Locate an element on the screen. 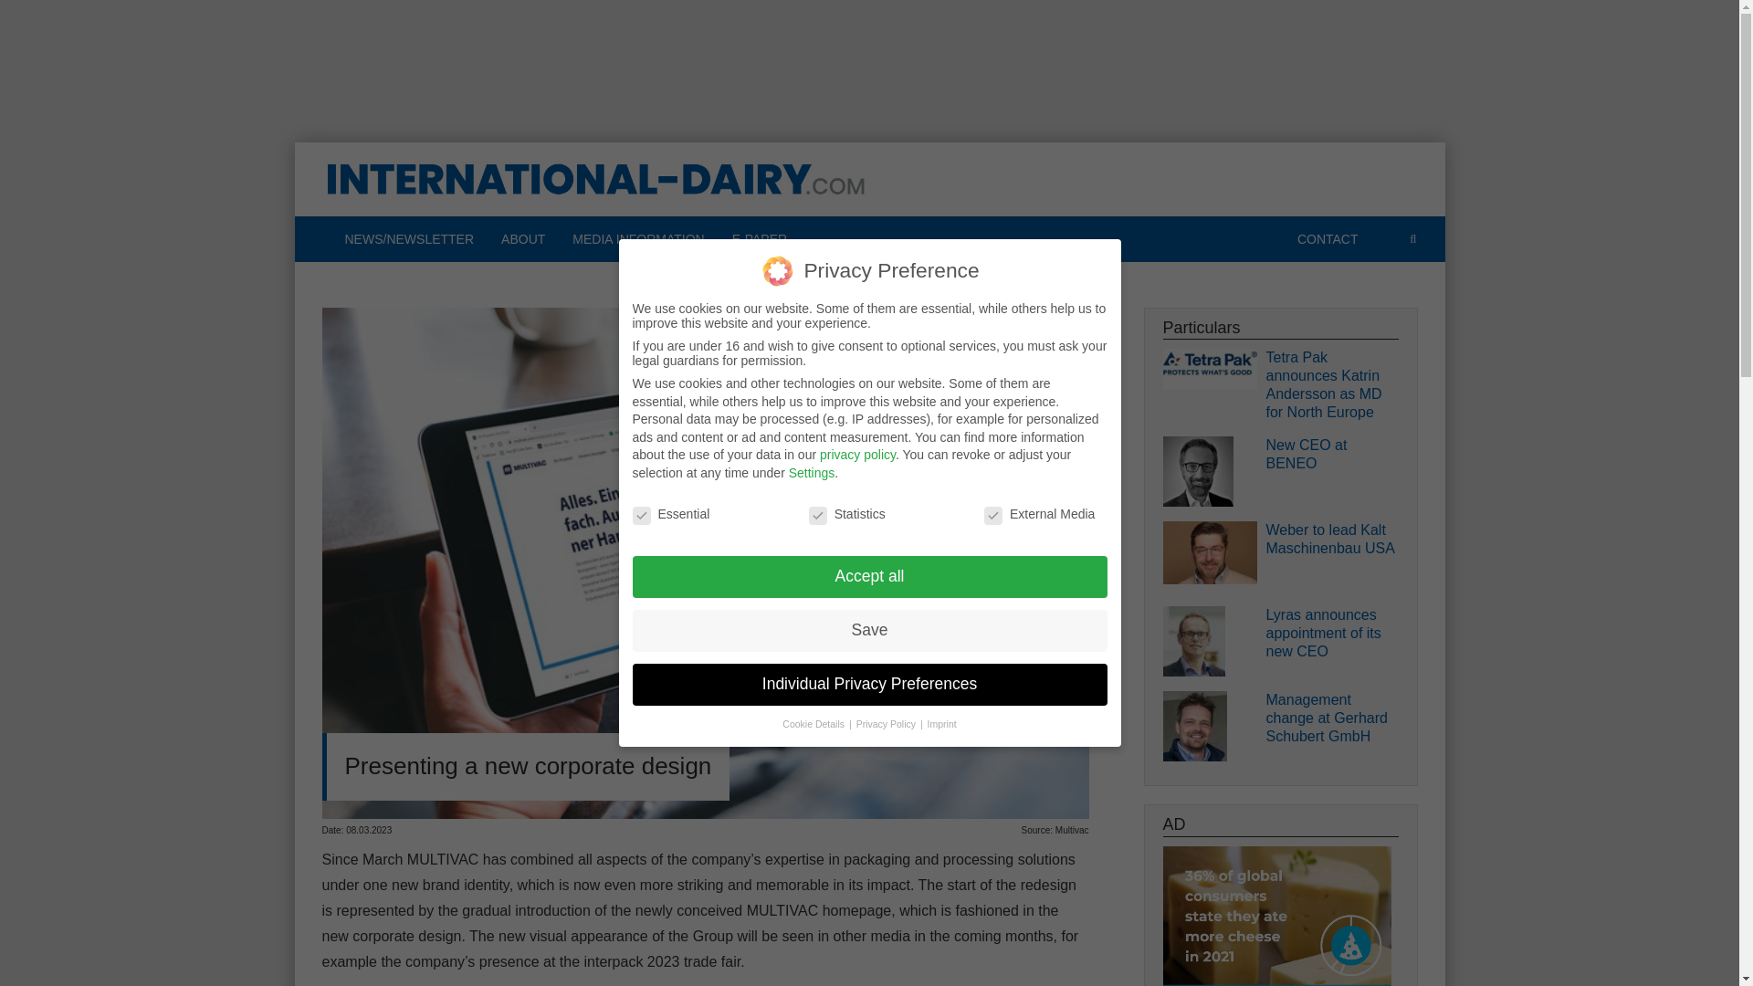 The height and width of the screenshot is (986, 1753). CONTACT is located at coordinates (1328, 239).